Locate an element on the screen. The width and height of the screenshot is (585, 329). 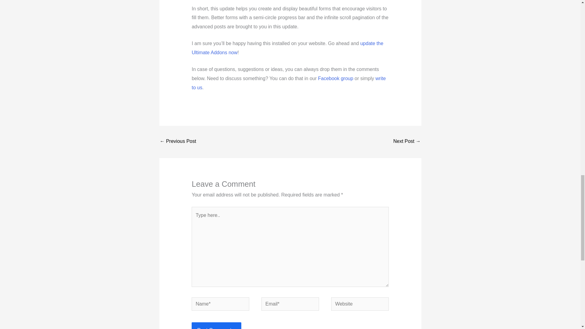
A Nourishing Page Template for a Dietitian website is located at coordinates (178, 142).